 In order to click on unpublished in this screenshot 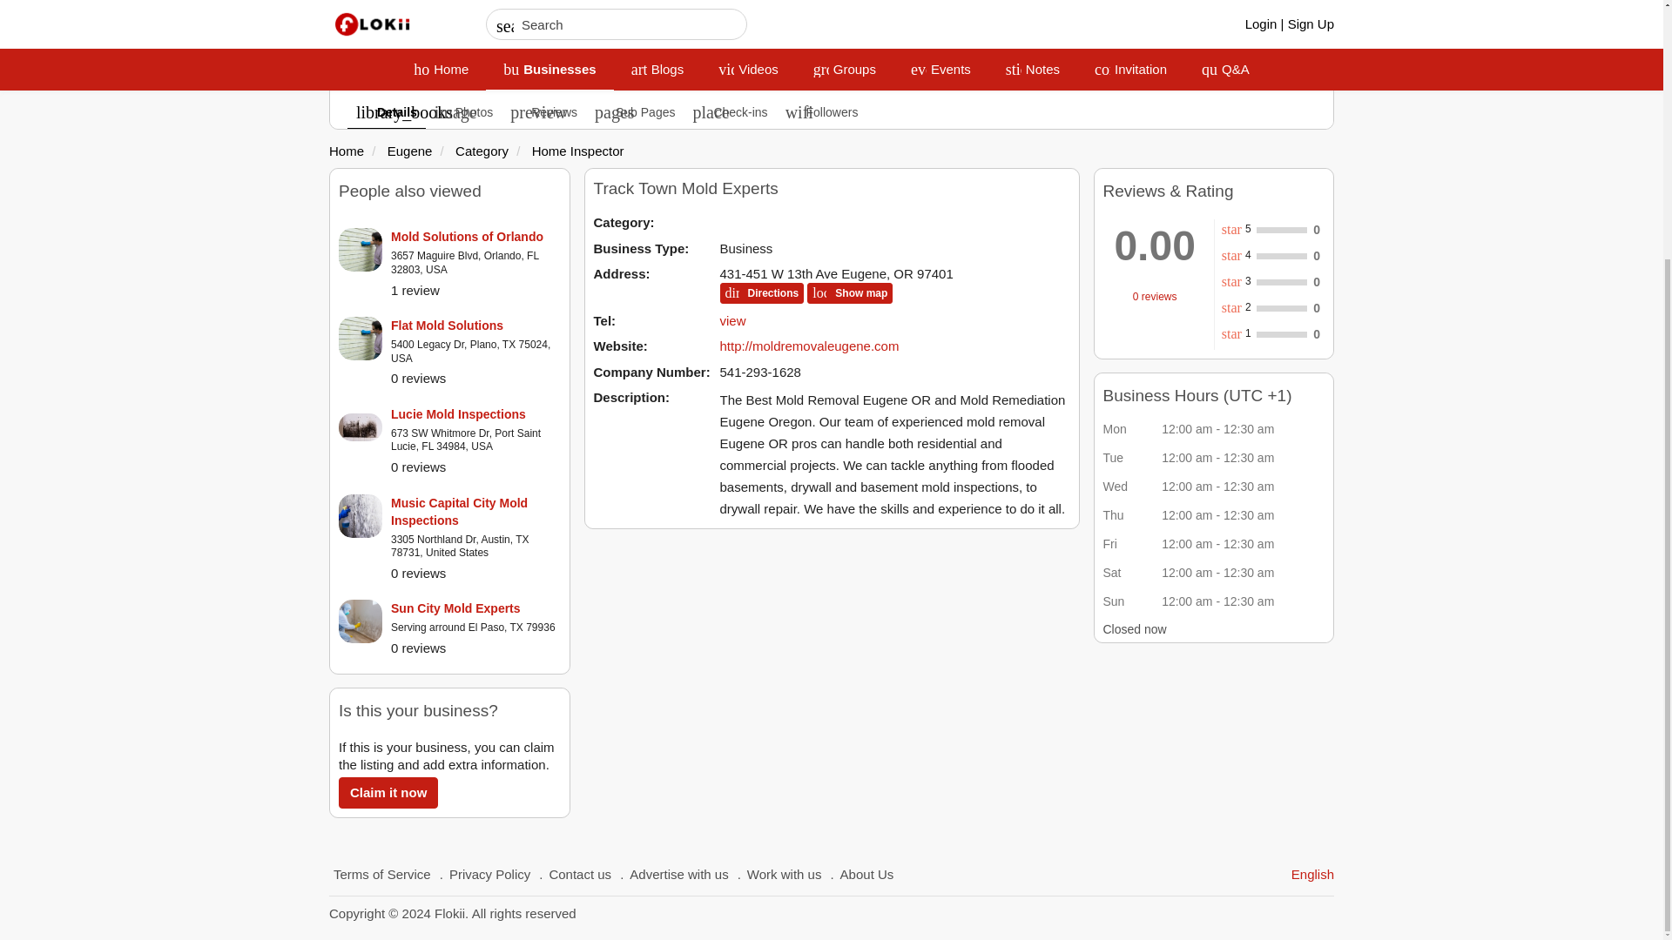, I will do `click(698, 24)`.